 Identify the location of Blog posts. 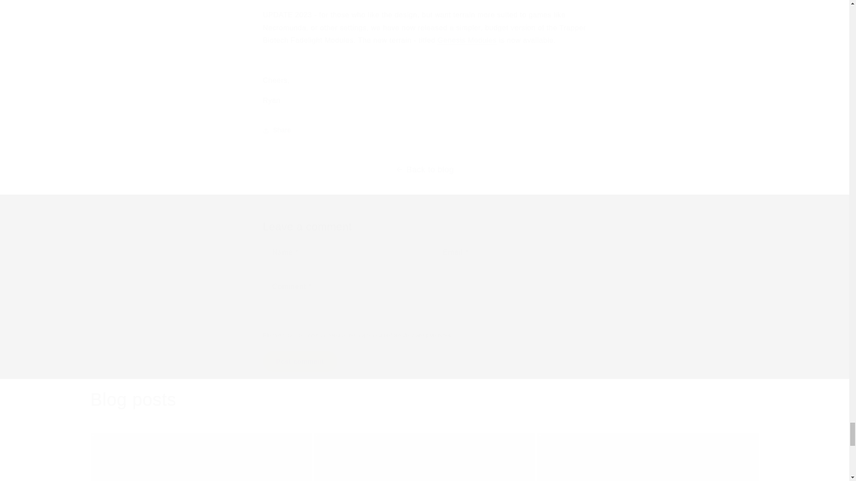
(133, 399).